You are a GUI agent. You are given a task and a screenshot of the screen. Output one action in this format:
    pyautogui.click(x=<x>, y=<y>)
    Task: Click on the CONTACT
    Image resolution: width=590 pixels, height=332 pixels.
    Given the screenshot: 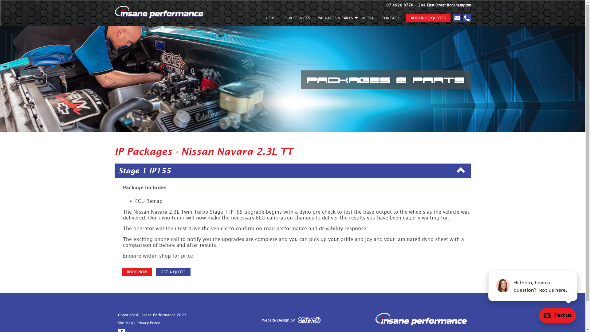 What is the action you would take?
    pyautogui.click(x=390, y=19)
    